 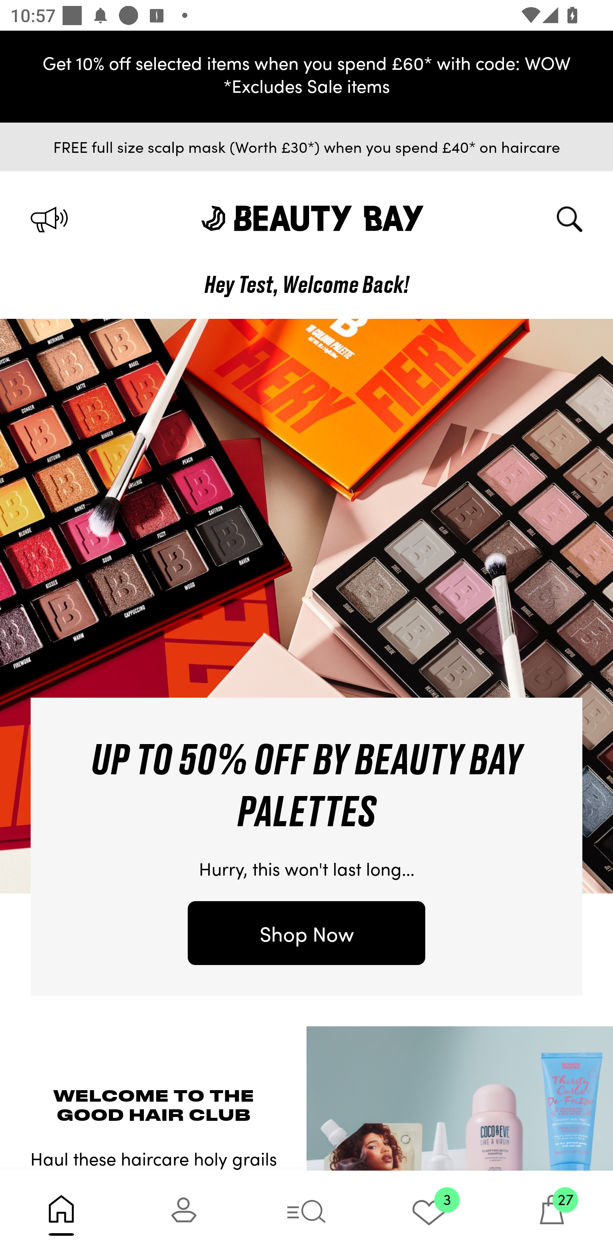 I want to click on 3, so click(x=429, y=1215).